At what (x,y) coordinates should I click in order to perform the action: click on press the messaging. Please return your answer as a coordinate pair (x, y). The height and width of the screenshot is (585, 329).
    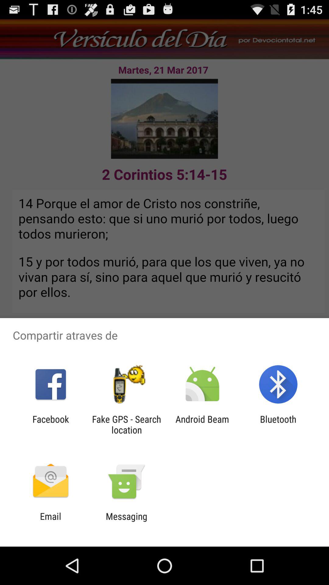
    Looking at the image, I should click on (126, 522).